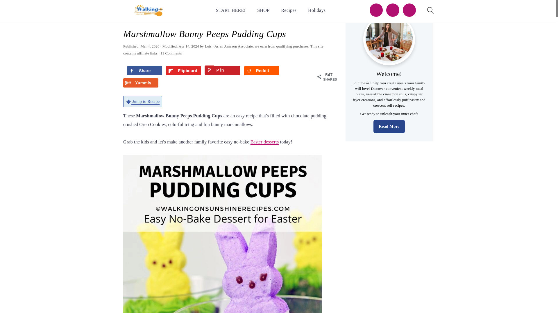 Image resolution: width=558 pixels, height=313 pixels. What do you see at coordinates (231, 10) in the screenshot?
I see `START HERE!` at bounding box center [231, 10].